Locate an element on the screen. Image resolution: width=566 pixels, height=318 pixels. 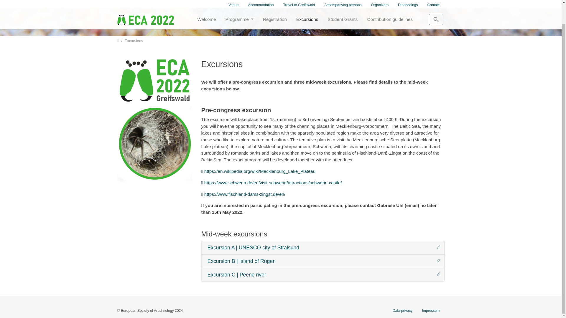
Student Grants is located at coordinates (342, 2).